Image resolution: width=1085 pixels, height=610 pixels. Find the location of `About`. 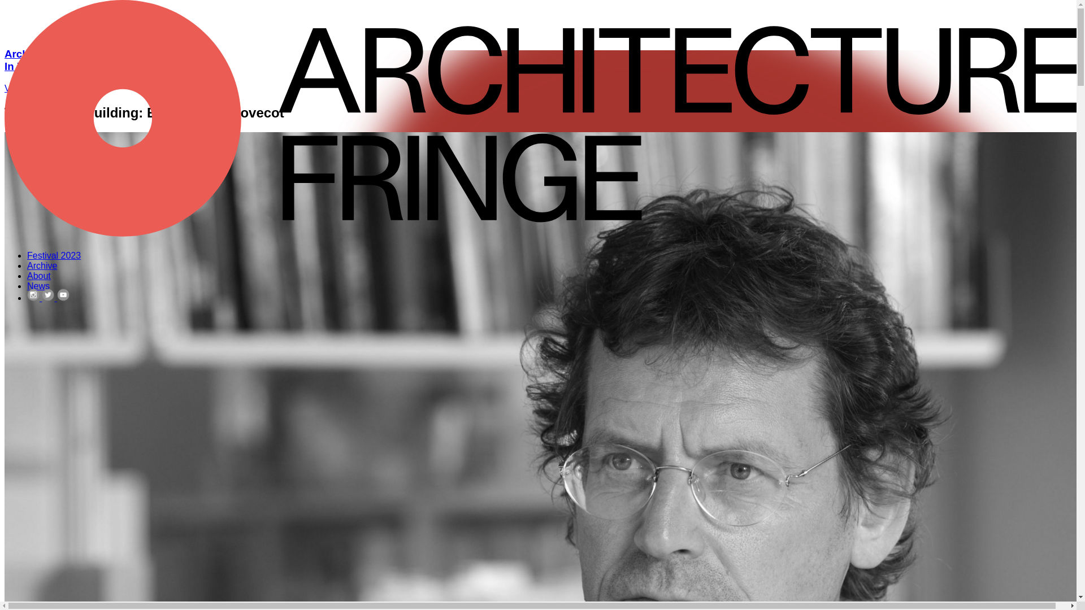

About is located at coordinates (538, 60).